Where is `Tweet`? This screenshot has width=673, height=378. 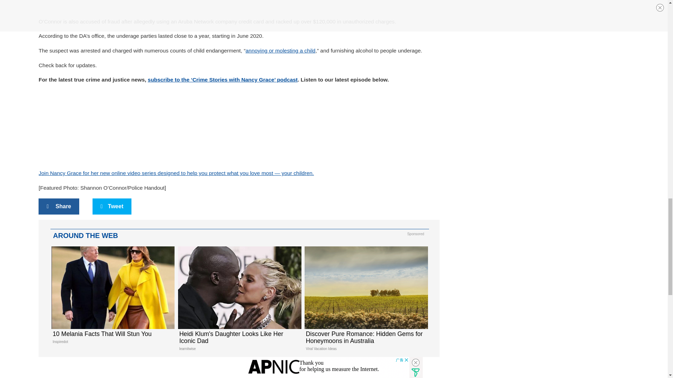
Tweet is located at coordinates (112, 206).